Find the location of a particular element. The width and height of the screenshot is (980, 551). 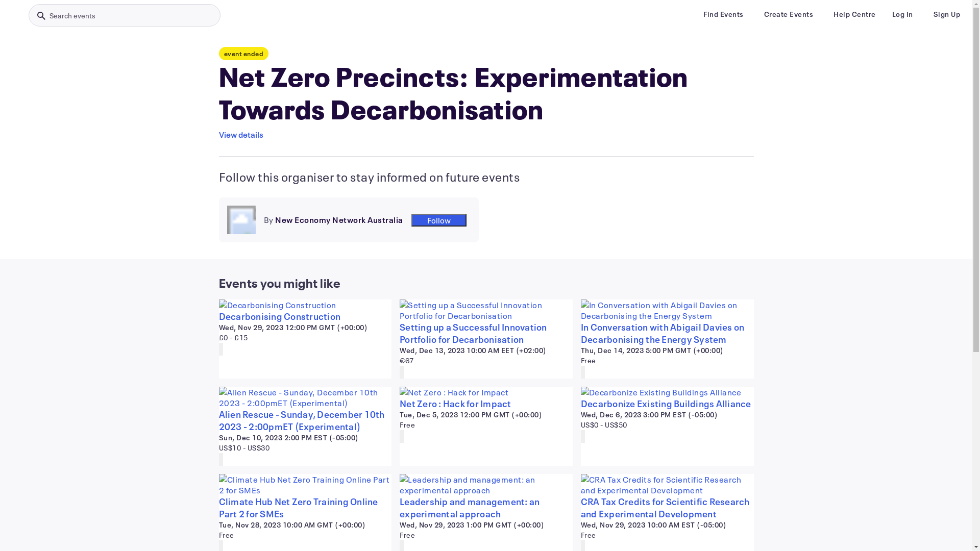

Leadership and management: an experimental approach is located at coordinates (486, 508).